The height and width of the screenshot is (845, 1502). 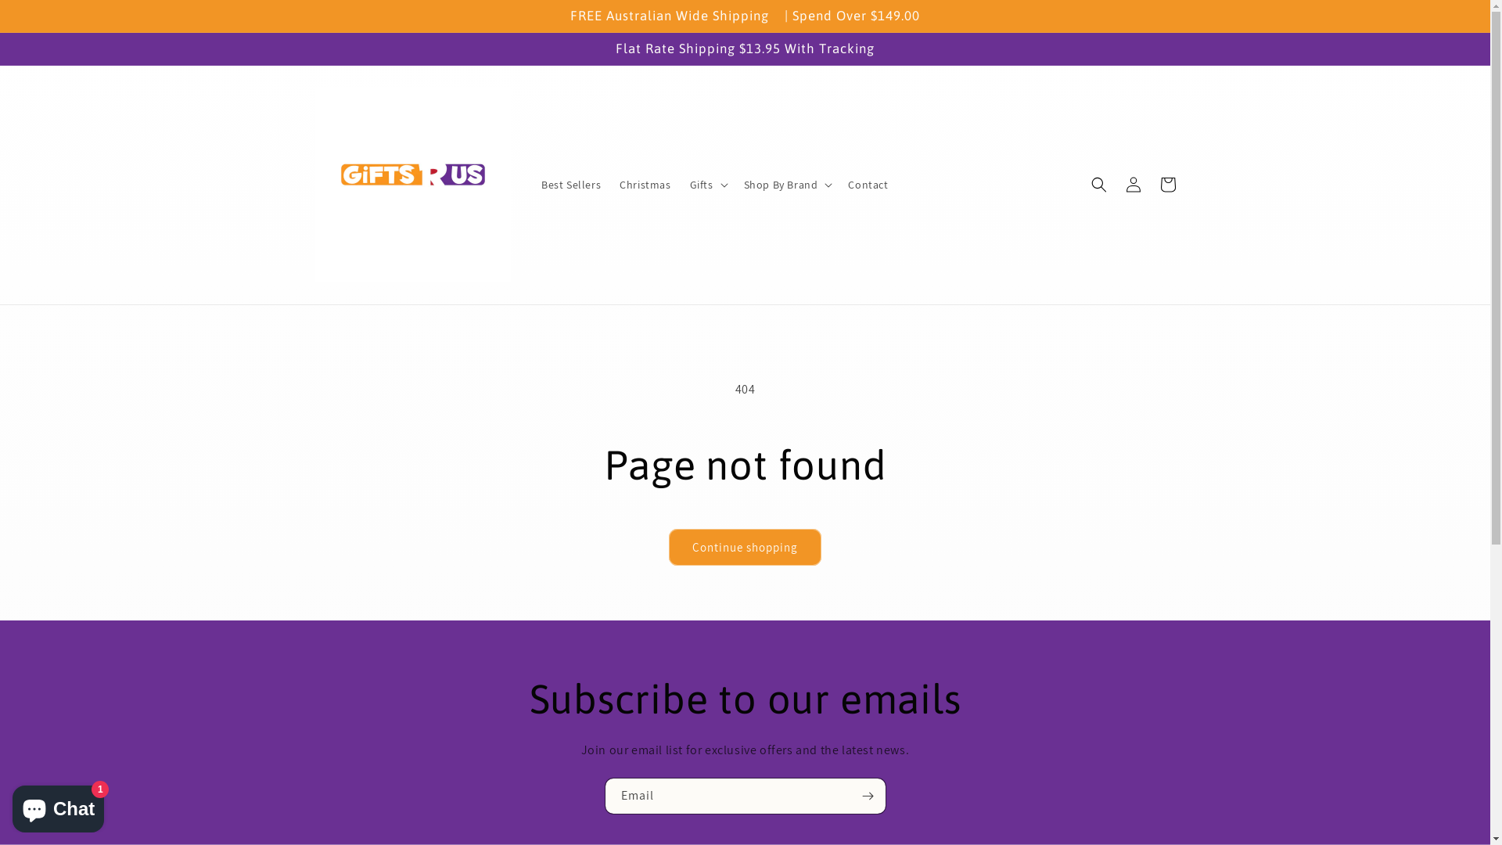 I want to click on Christmas, so click(x=645, y=185).